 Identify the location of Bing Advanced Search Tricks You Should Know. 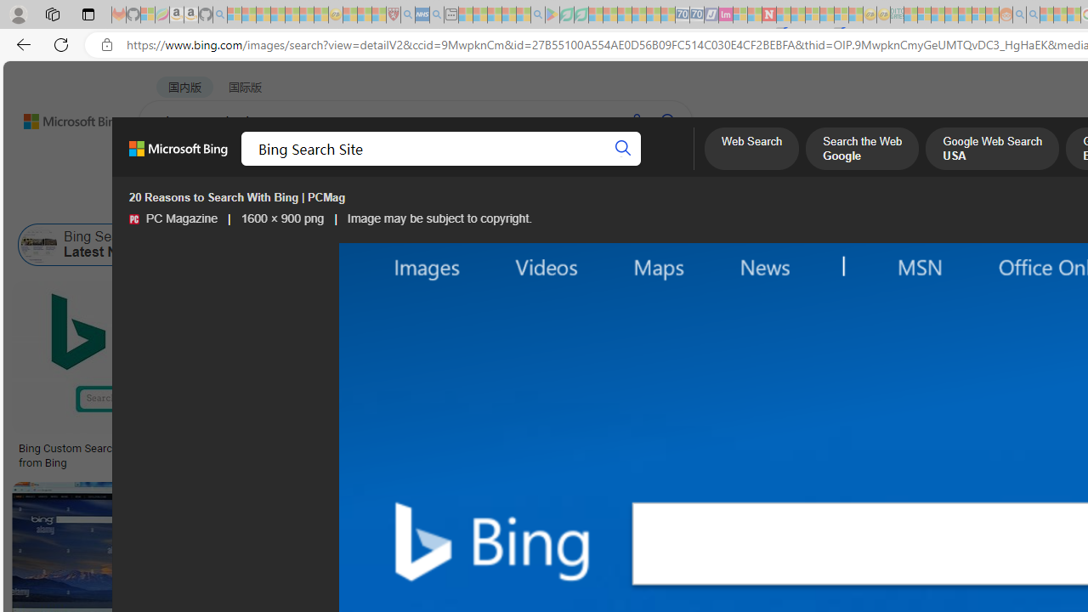
(683, 449).